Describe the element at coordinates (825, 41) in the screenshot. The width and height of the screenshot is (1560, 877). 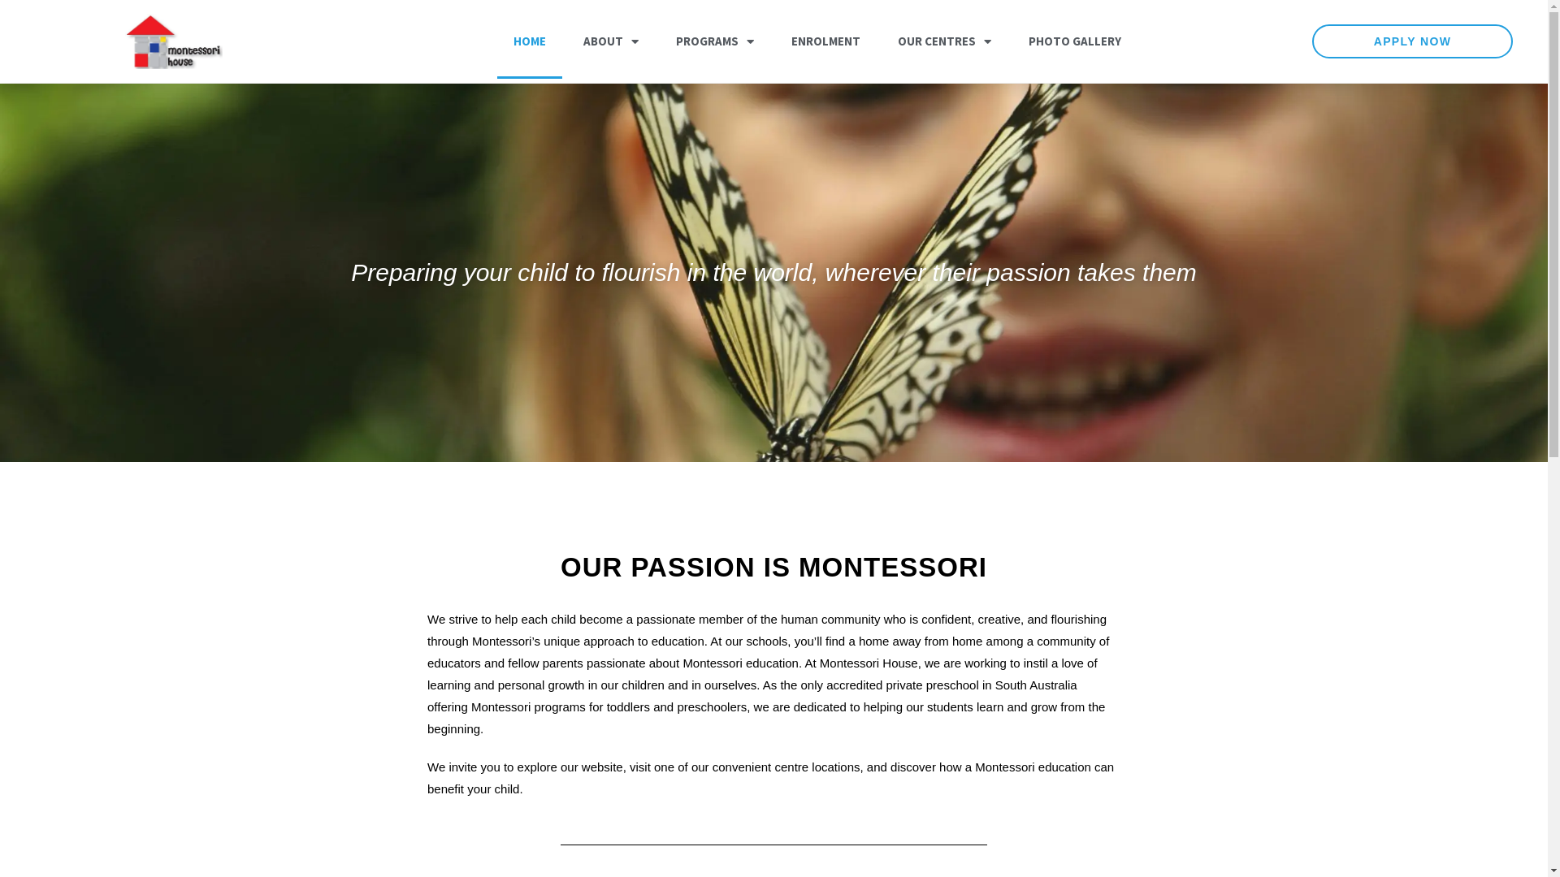
I see `ENROLMENT` at that location.